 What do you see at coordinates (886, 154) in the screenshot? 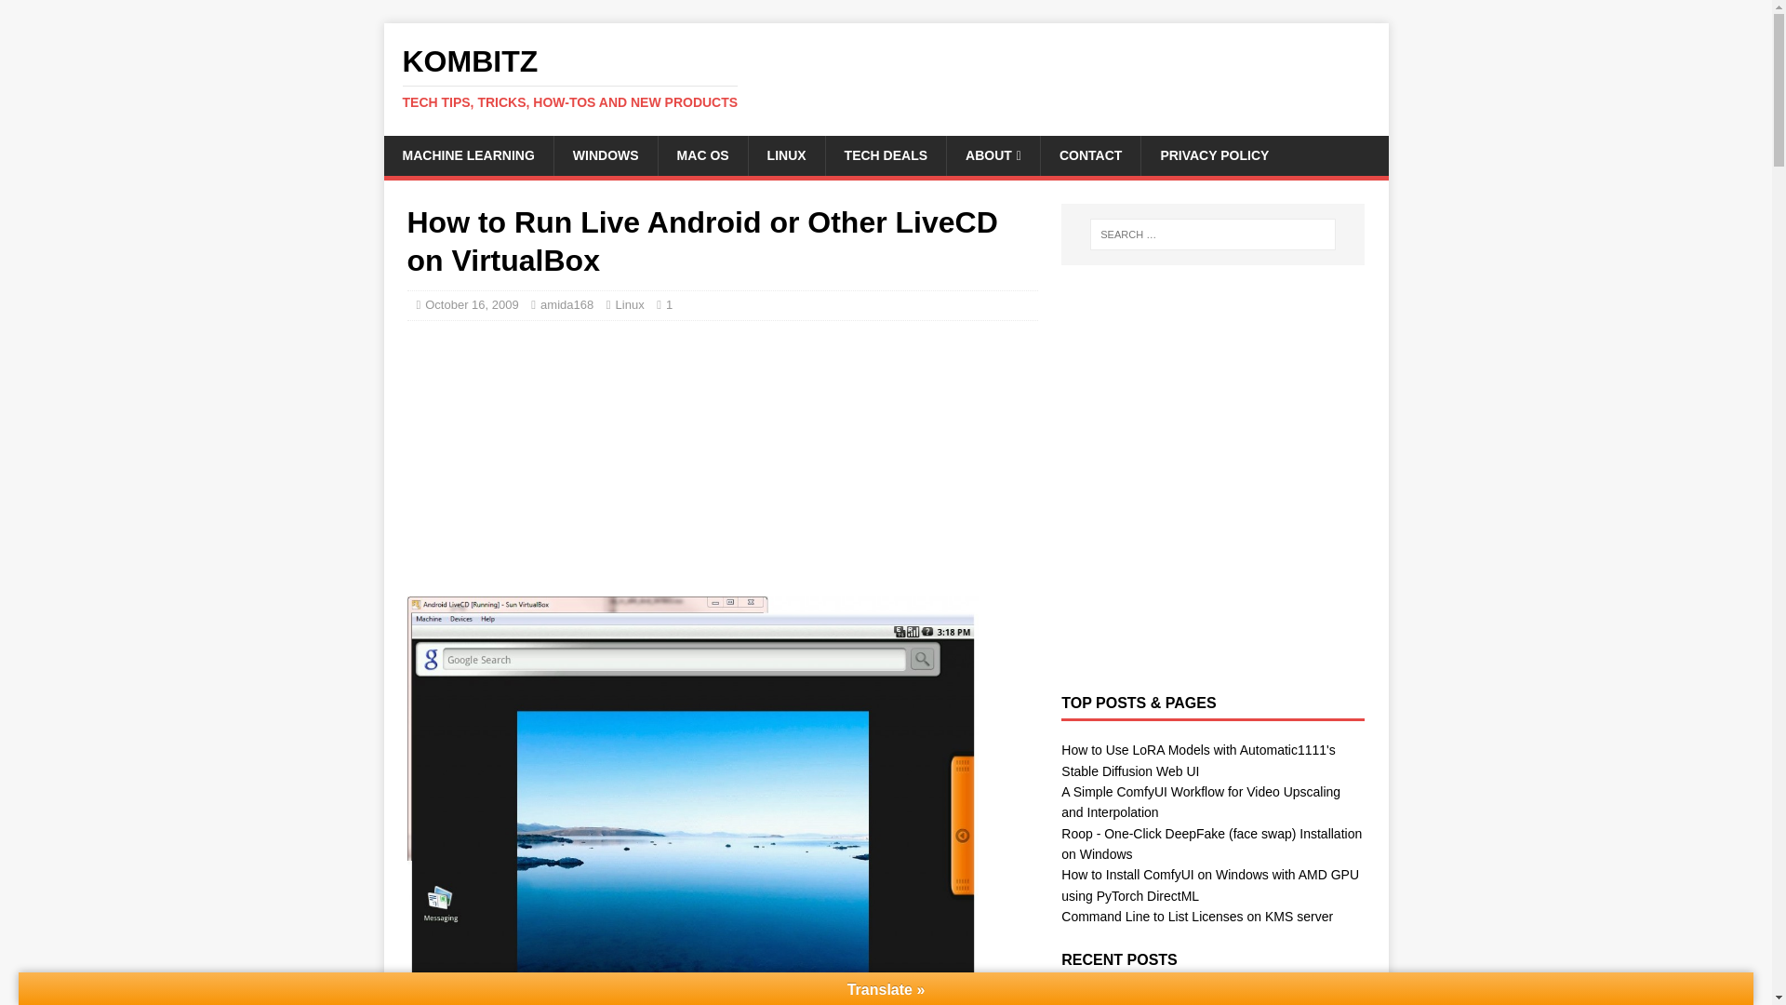
I see `TECH DEALS` at bounding box center [886, 154].